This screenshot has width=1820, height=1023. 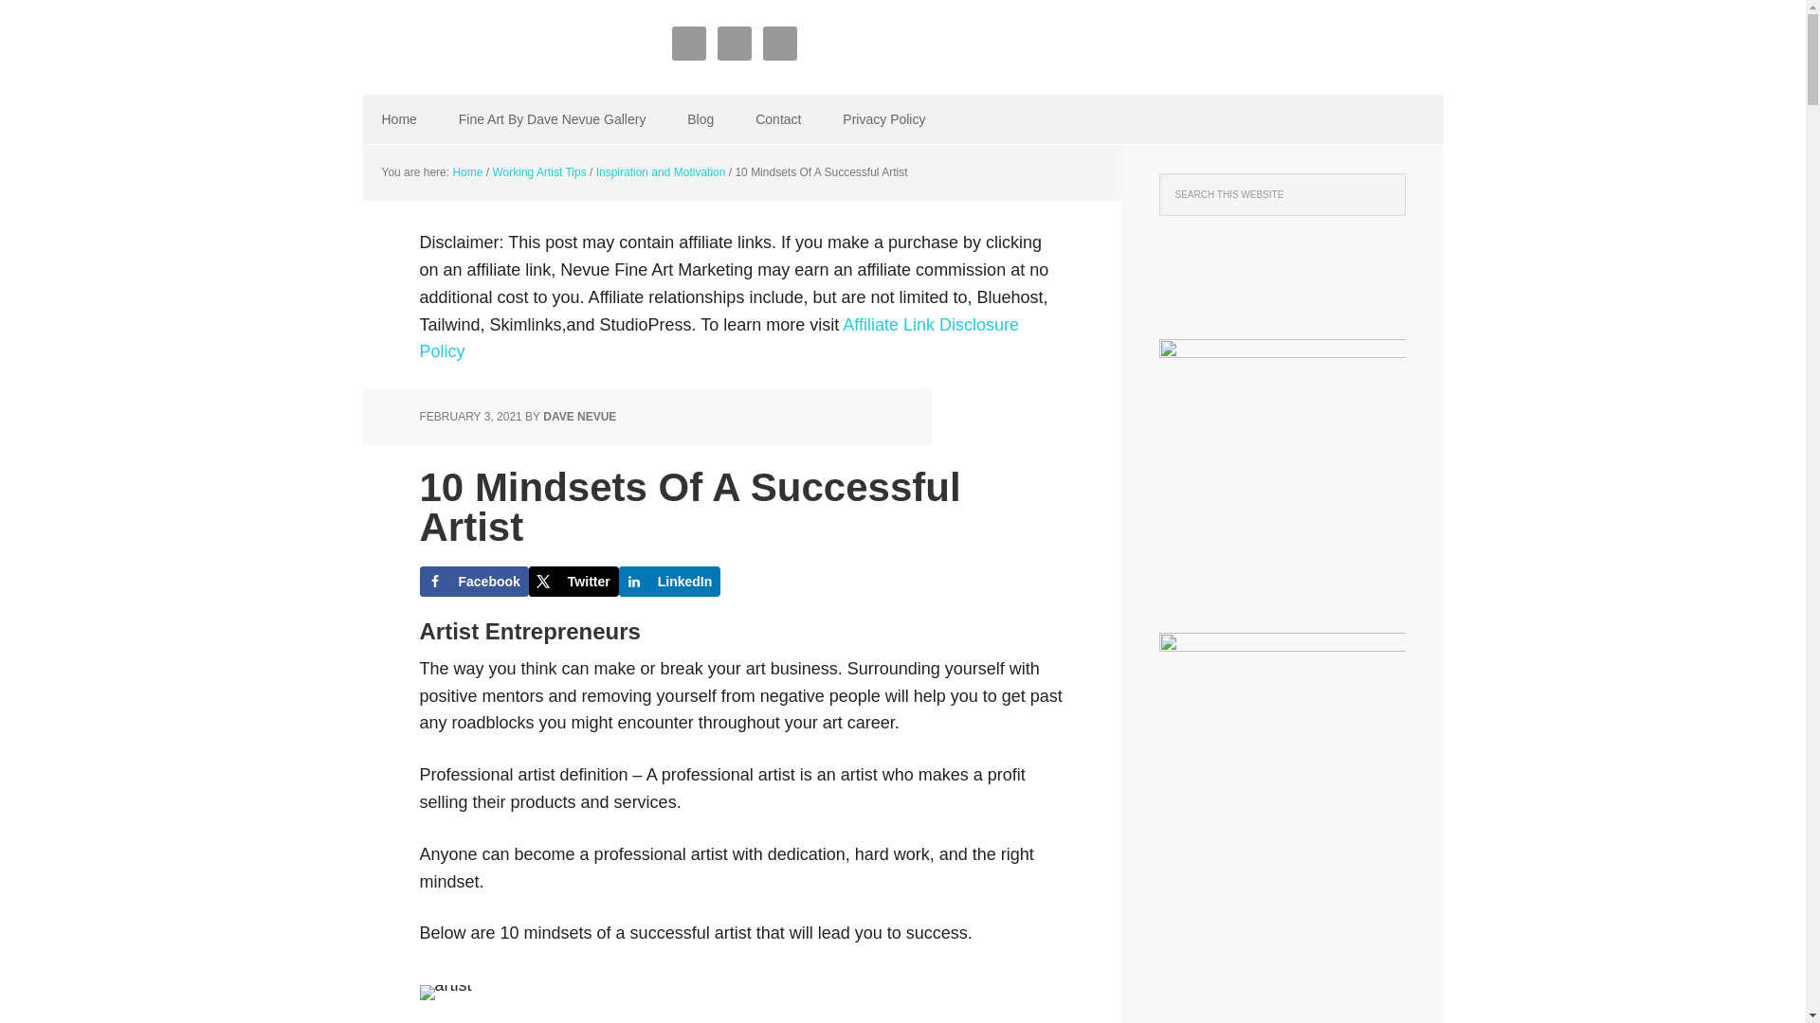 What do you see at coordinates (539, 172) in the screenshot?
I see `Working Artist Tips` at bounding box center [539, 172].